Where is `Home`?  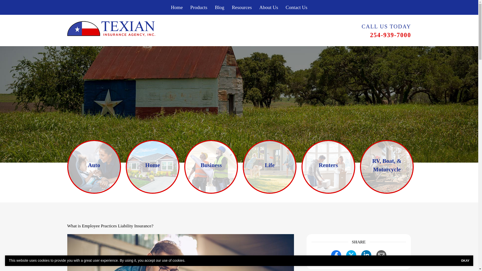 Home is located at coordinates (194, 167).